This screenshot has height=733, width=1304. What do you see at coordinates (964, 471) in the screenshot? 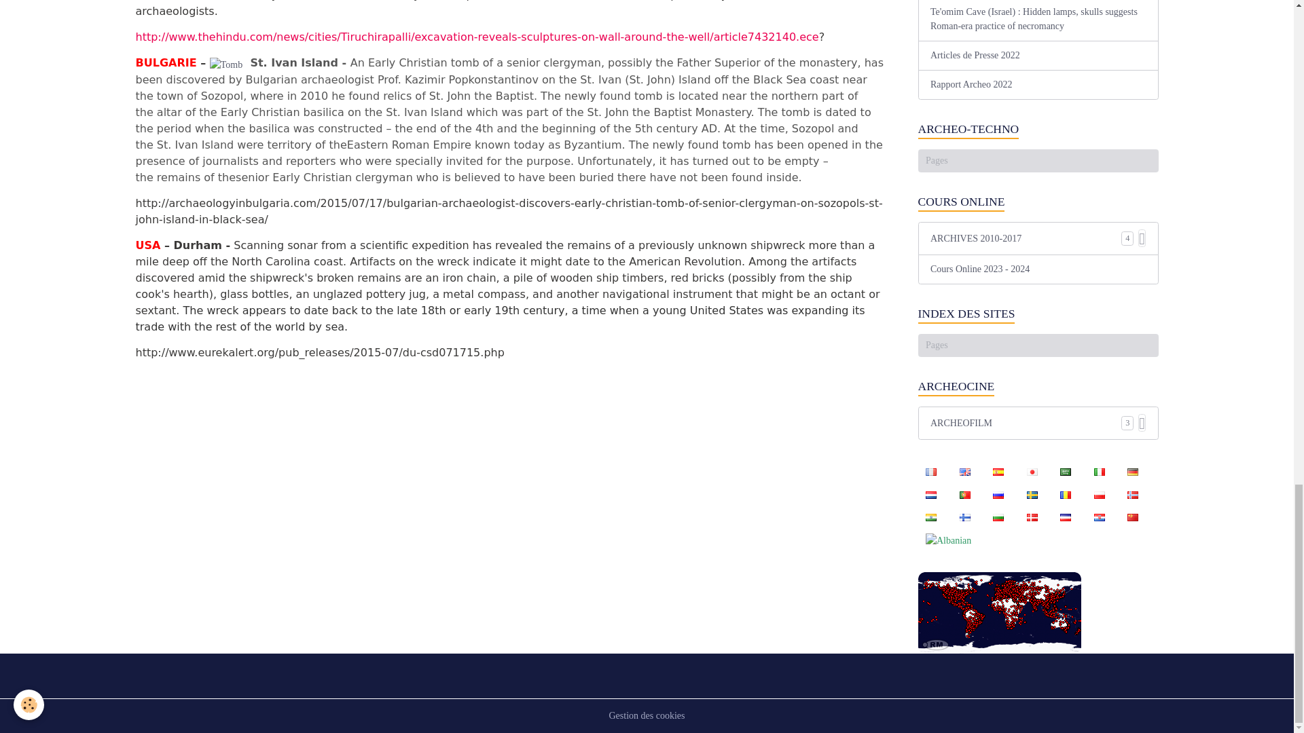
I see `English` at bounding box center [964, 471].